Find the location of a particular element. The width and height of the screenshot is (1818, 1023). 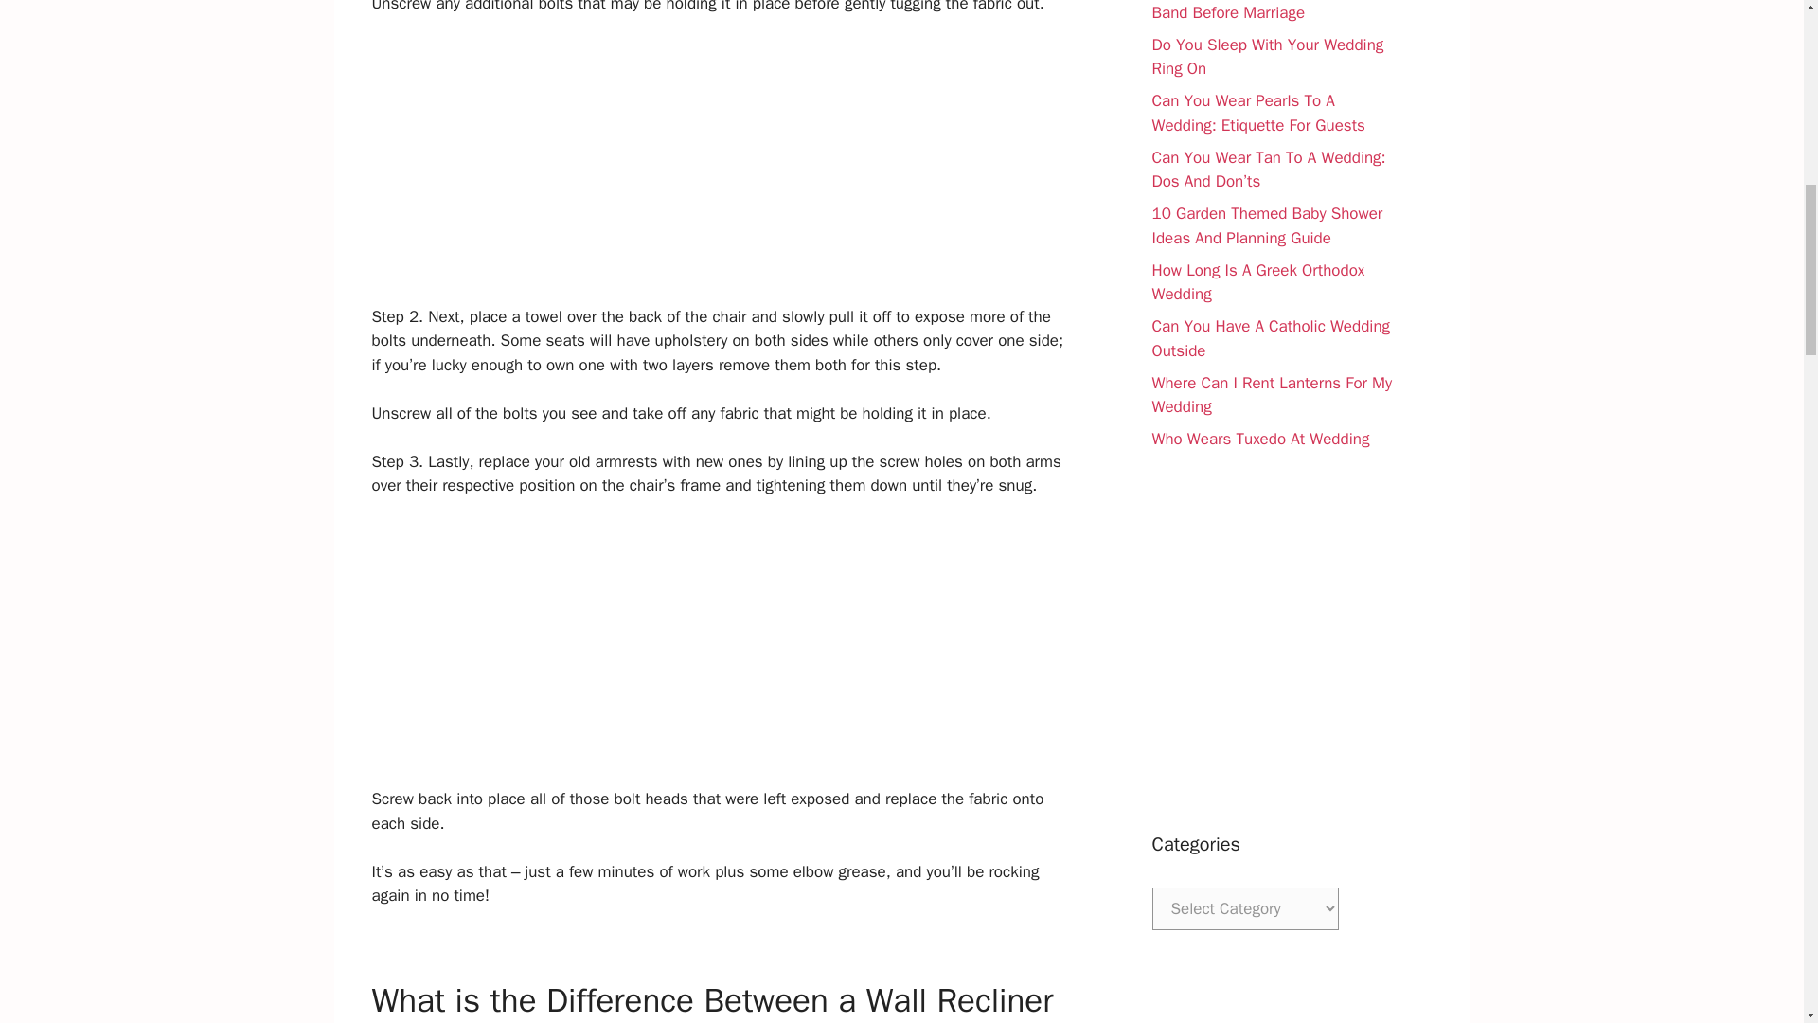

Advertisement is located at coordinates (723, 172).